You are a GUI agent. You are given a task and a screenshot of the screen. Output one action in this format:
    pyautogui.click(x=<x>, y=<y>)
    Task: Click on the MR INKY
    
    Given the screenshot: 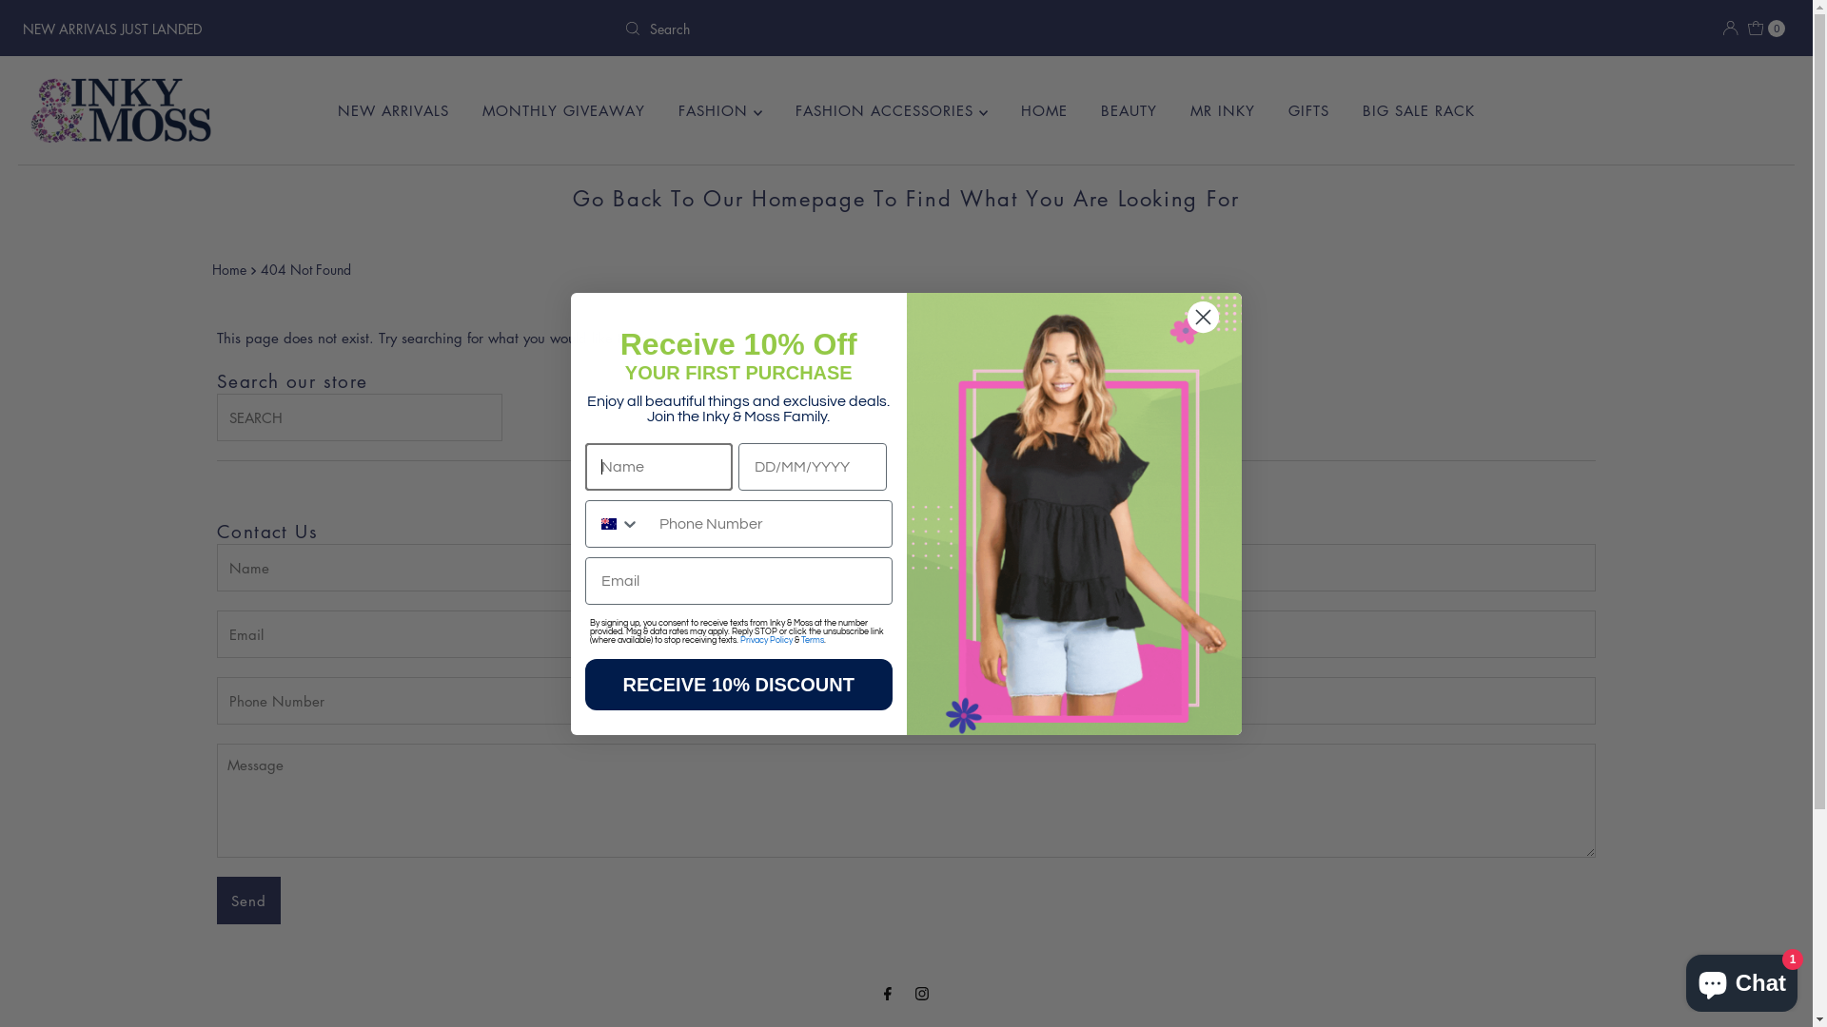 What is the action you would take?
    pyautogui.click(x=1223, y=110)
    